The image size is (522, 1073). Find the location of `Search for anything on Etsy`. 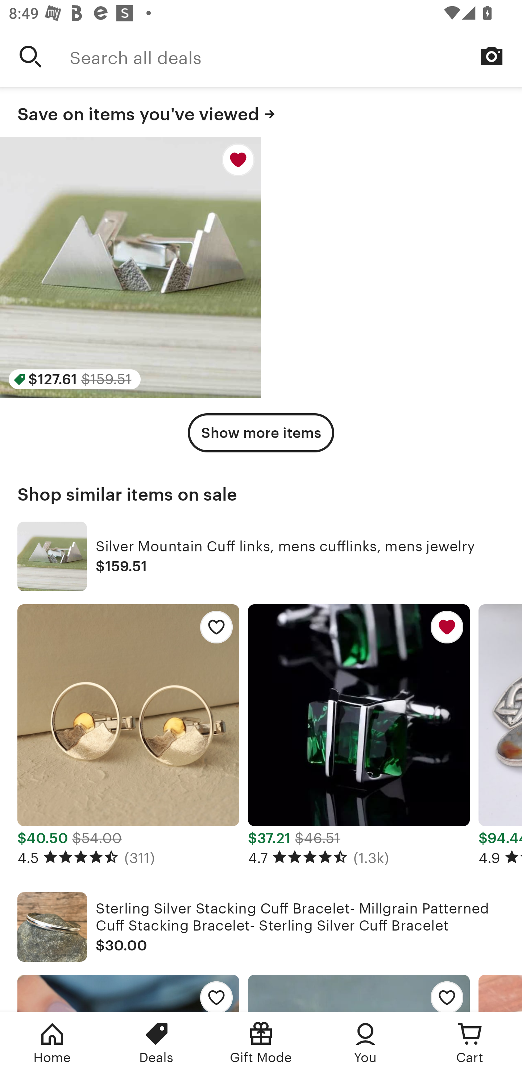

Search for anything on Etsy is located at coordinates (30, 56).